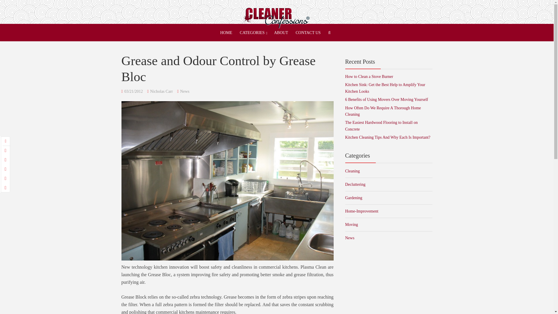 The image size is (558, 314). What do you see at coordinates (281, 33) in the screenshot?
I see `ABOUT` at bounding box center [281, 33].